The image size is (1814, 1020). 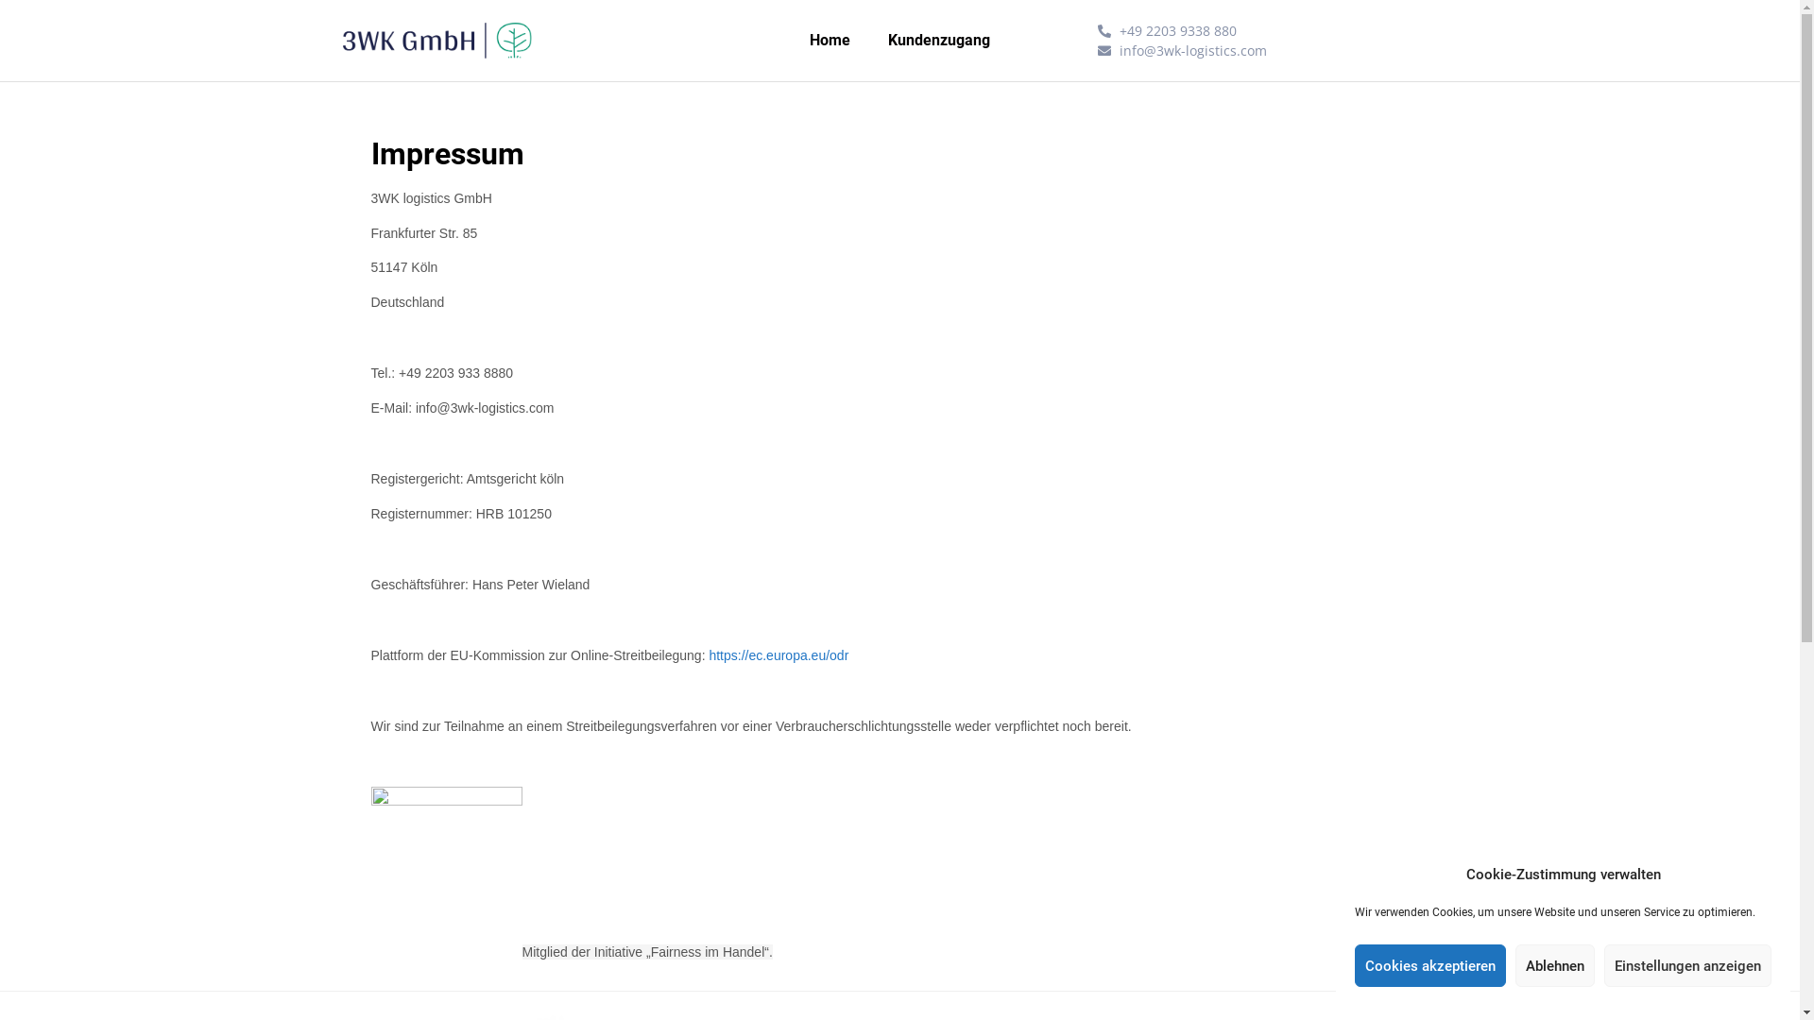 What do you see at coordinates (939, 41) in the screenshot?
I see `Kundenzugang` at bounding box center [939, 41].